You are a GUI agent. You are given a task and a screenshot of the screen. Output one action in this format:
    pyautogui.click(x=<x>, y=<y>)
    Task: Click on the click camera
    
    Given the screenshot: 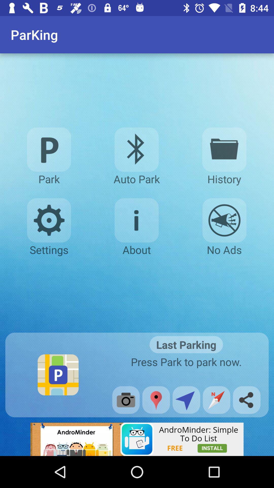 What is the action you would take?
    pyautogui.click(x=126, y=400)
    